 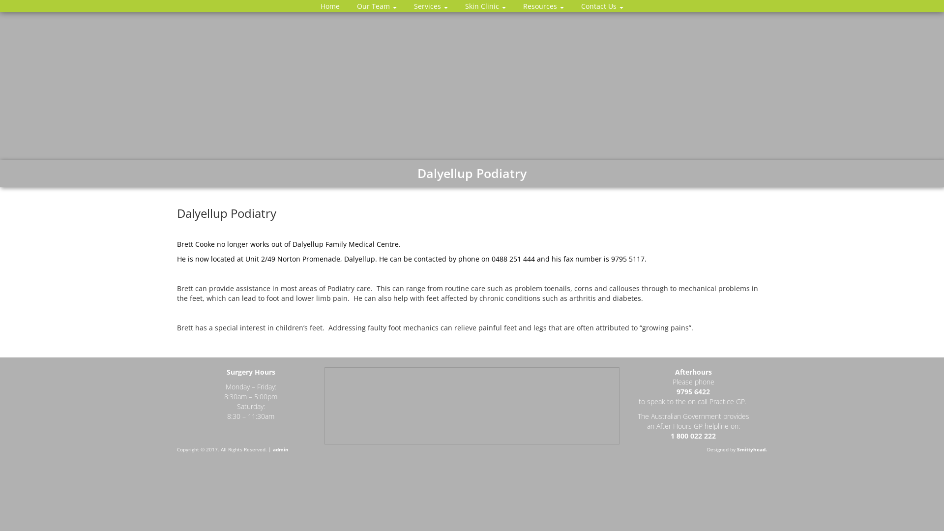 I want to click on Resources, so click(x=544, y=6).